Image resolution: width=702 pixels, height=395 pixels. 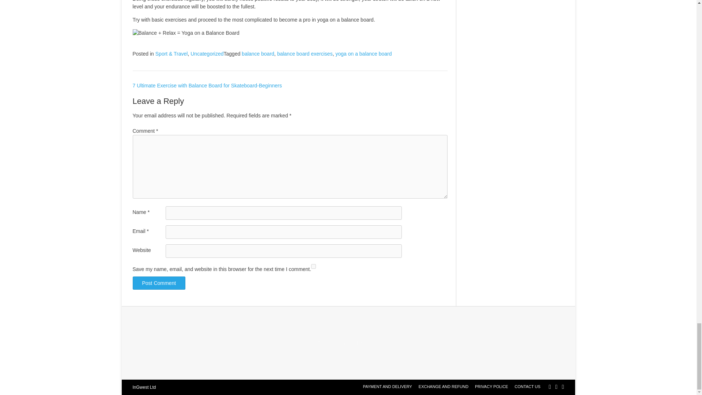 I want to click on yoga on a balance board, so click(x=363, y=54).